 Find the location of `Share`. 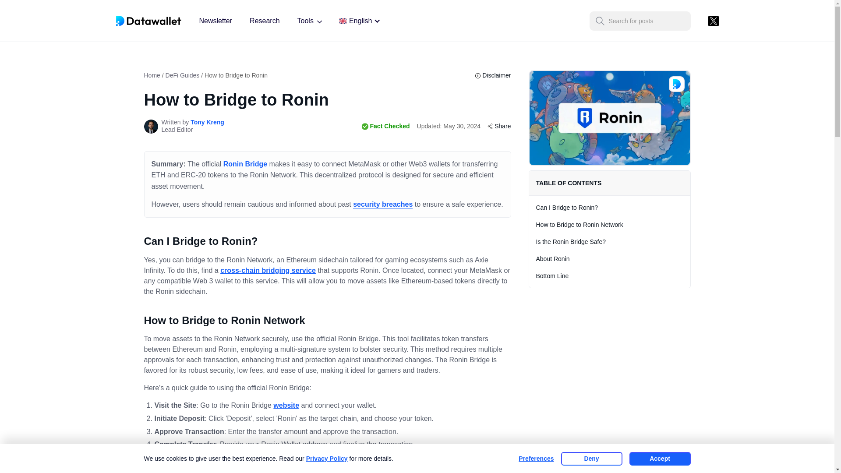

Share is located at coordinates (499, 126).